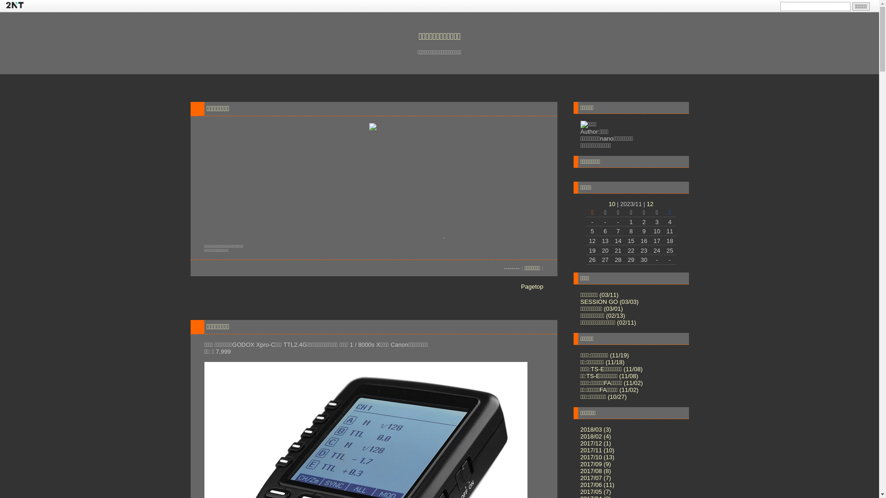 This screenshot has width=886, height=498. Describe the element at coordinates (598, 457) in the screenshot. I see `2017/10 (13)` at that location.